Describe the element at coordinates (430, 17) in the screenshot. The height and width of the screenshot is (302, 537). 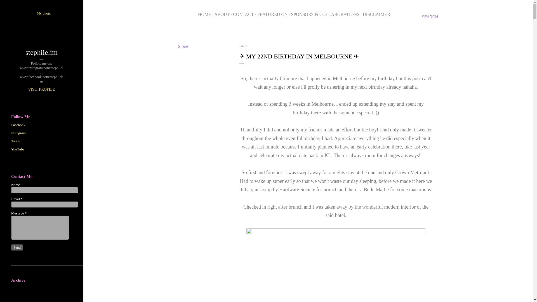
I see `SEARCH` at that location.